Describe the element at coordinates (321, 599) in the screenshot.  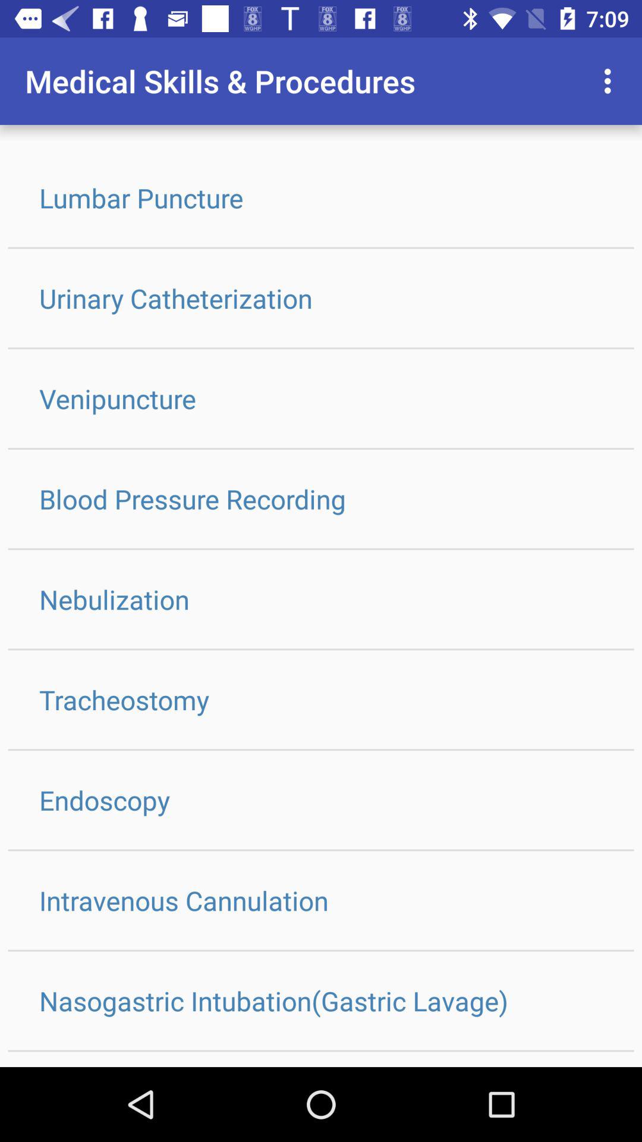
I see `click nebulization icon` at that location.